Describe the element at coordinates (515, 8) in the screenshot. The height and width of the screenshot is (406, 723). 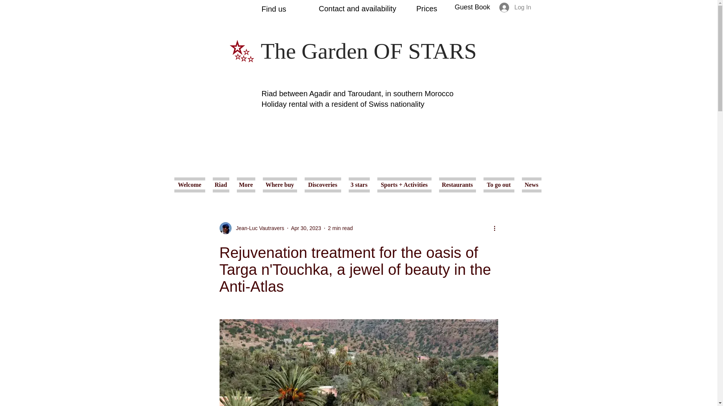
I see `Log In` at that location.